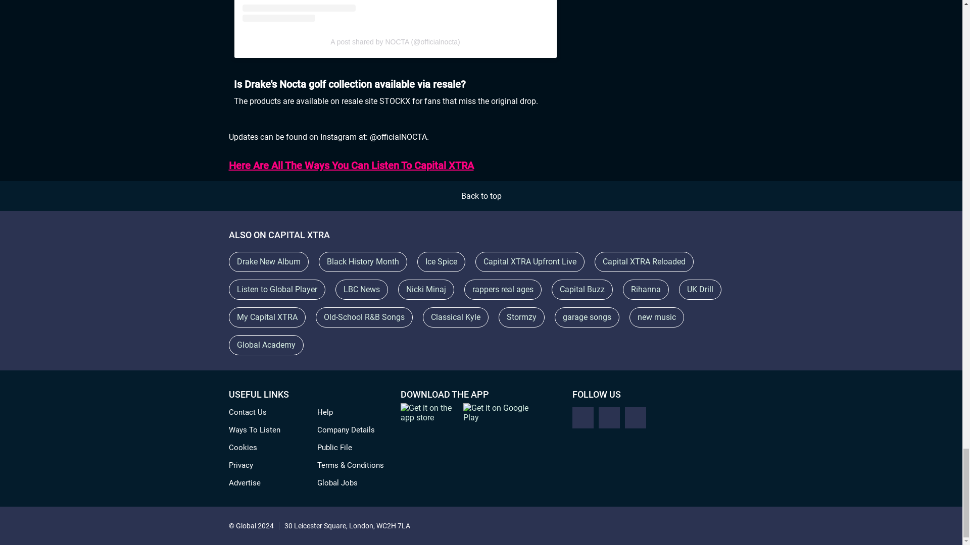  I want to click on Back to top, so click(481, 196).